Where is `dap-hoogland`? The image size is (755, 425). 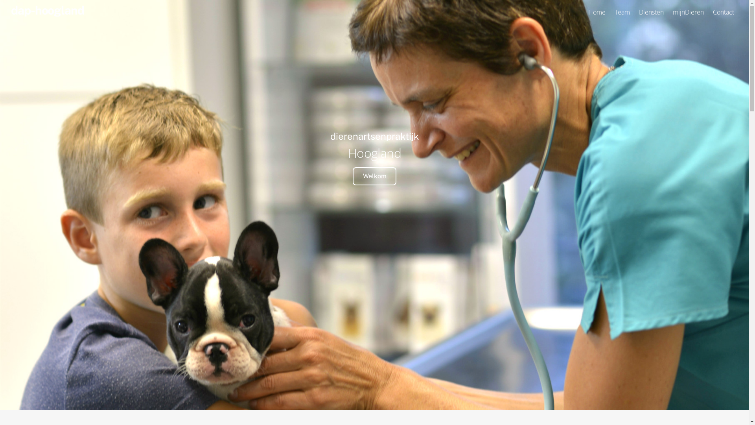 dap-hoogland is located at coordinates (48, 10).